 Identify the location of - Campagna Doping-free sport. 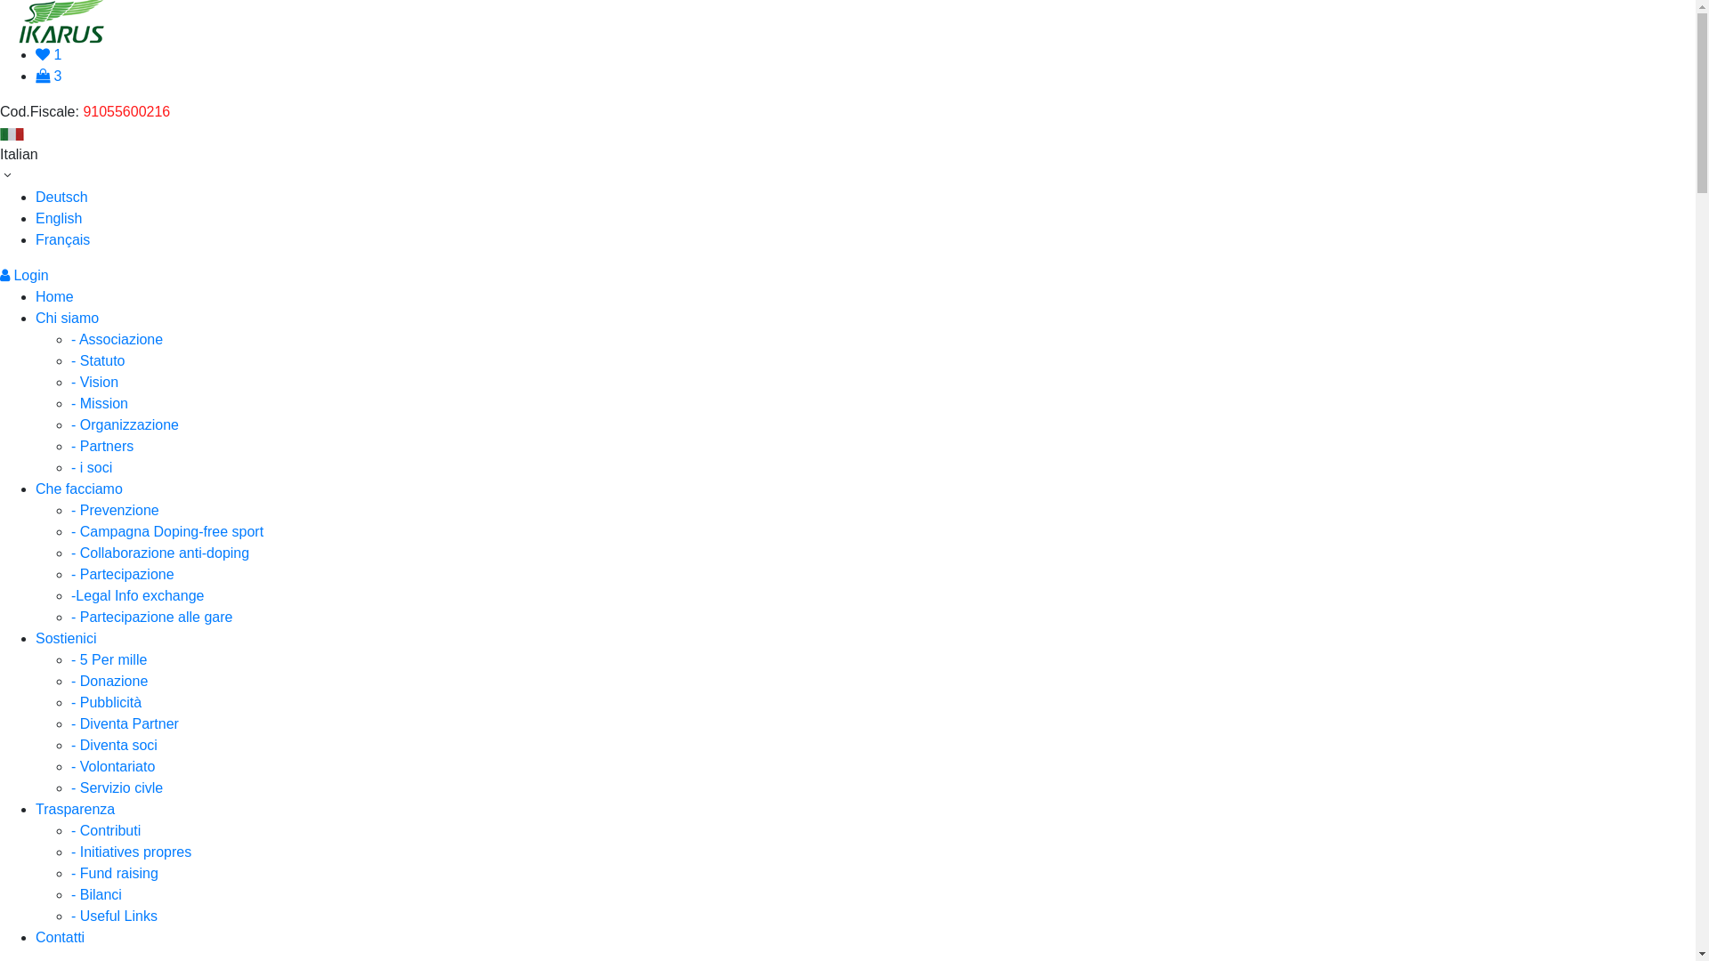
(167, 532).